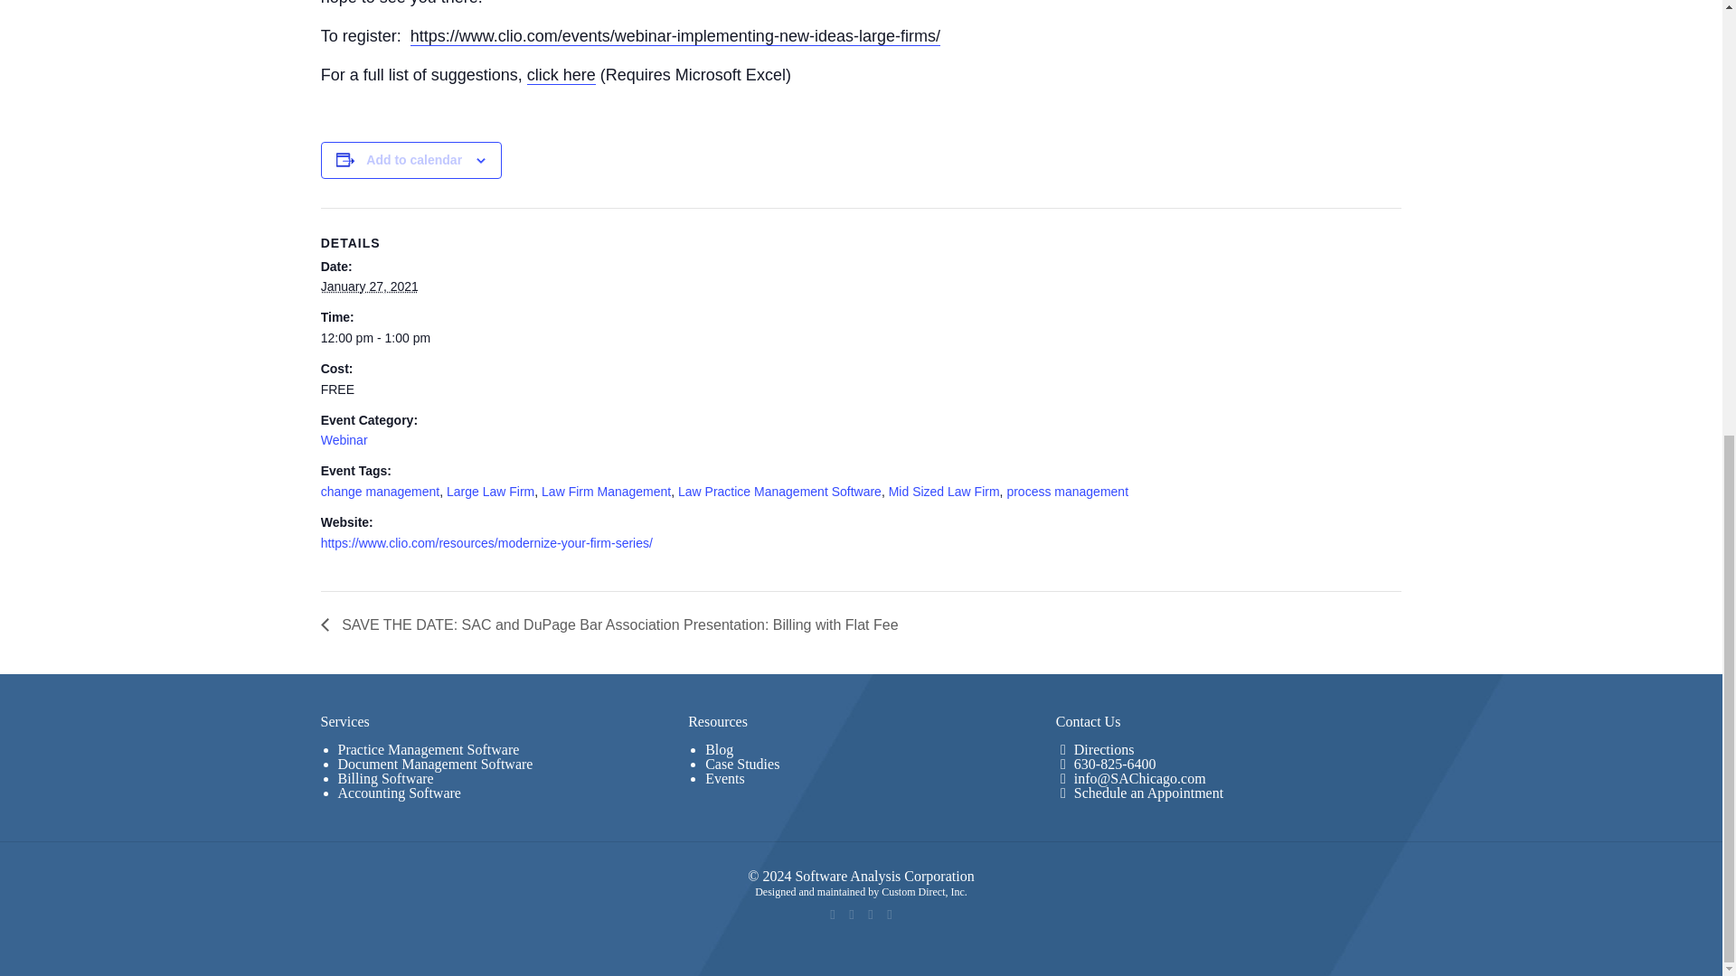 Image resolution: width=1736 pixels, height=976 pixels. What do you see at coordinates (381, 491) in the screenshot?
I see `change management` at bounding box center [381, 491].